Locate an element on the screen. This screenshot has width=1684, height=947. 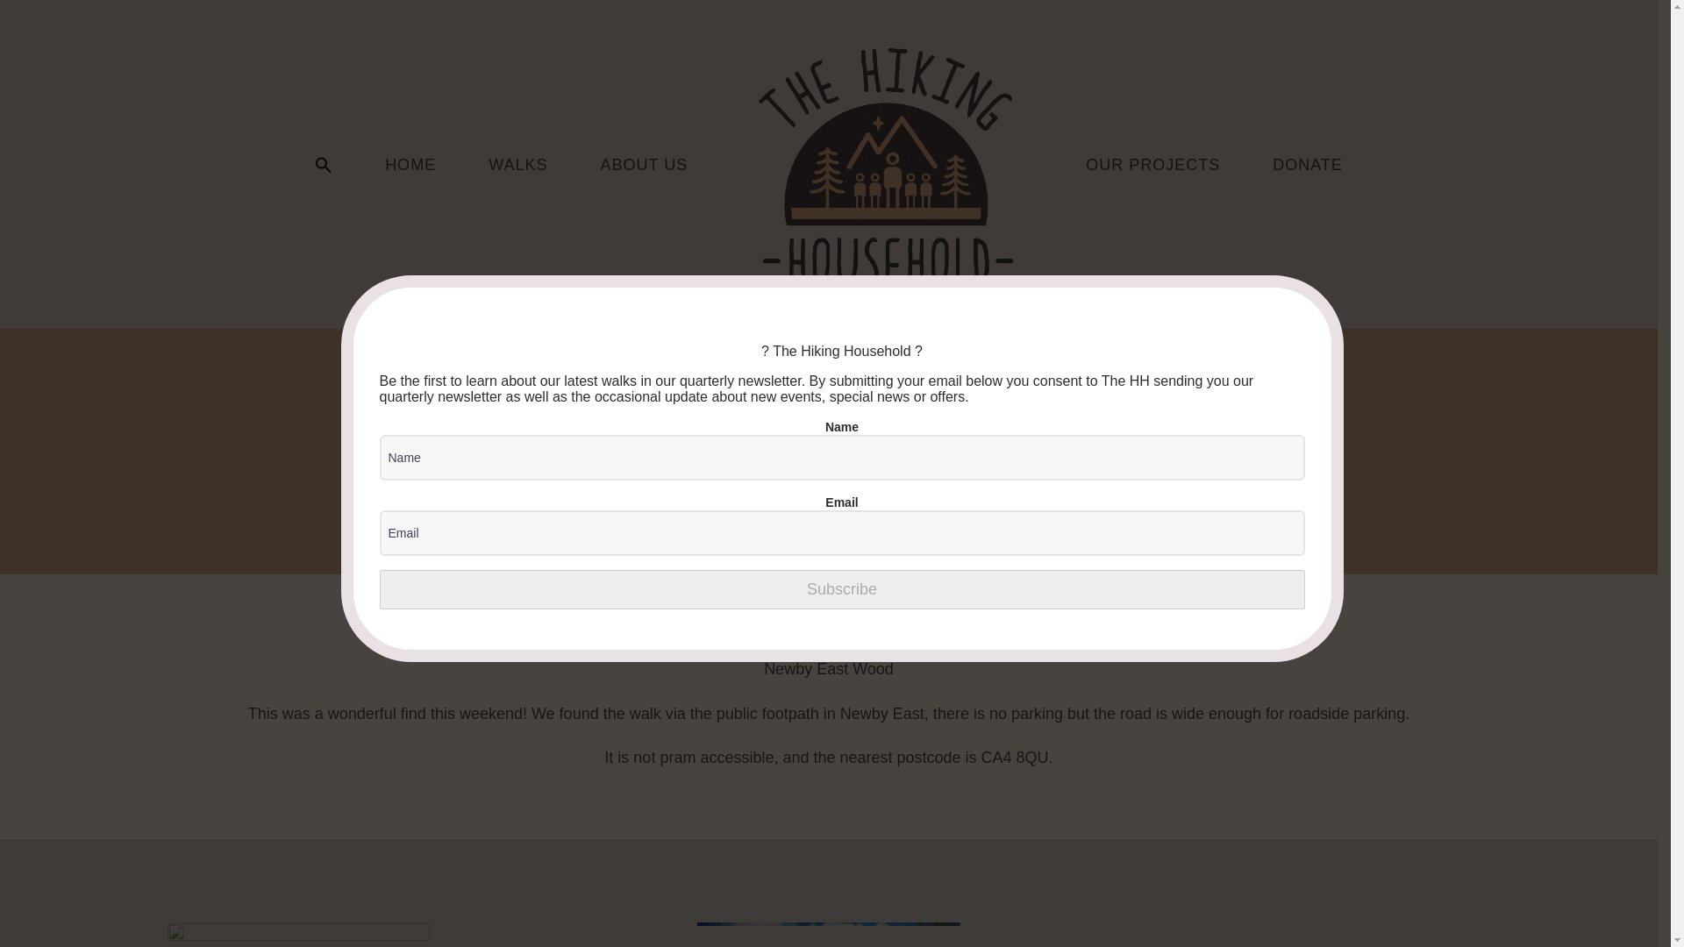
ABOUT US is located at coordinates (643, 164).